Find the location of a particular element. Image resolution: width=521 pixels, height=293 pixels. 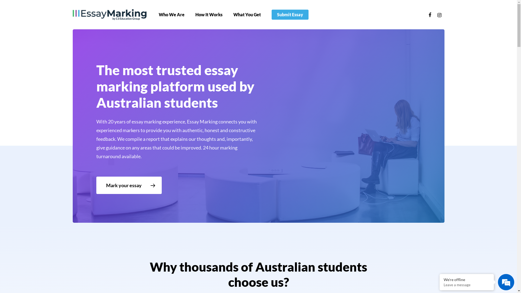

What You Get is located at coordinates (247, 15).